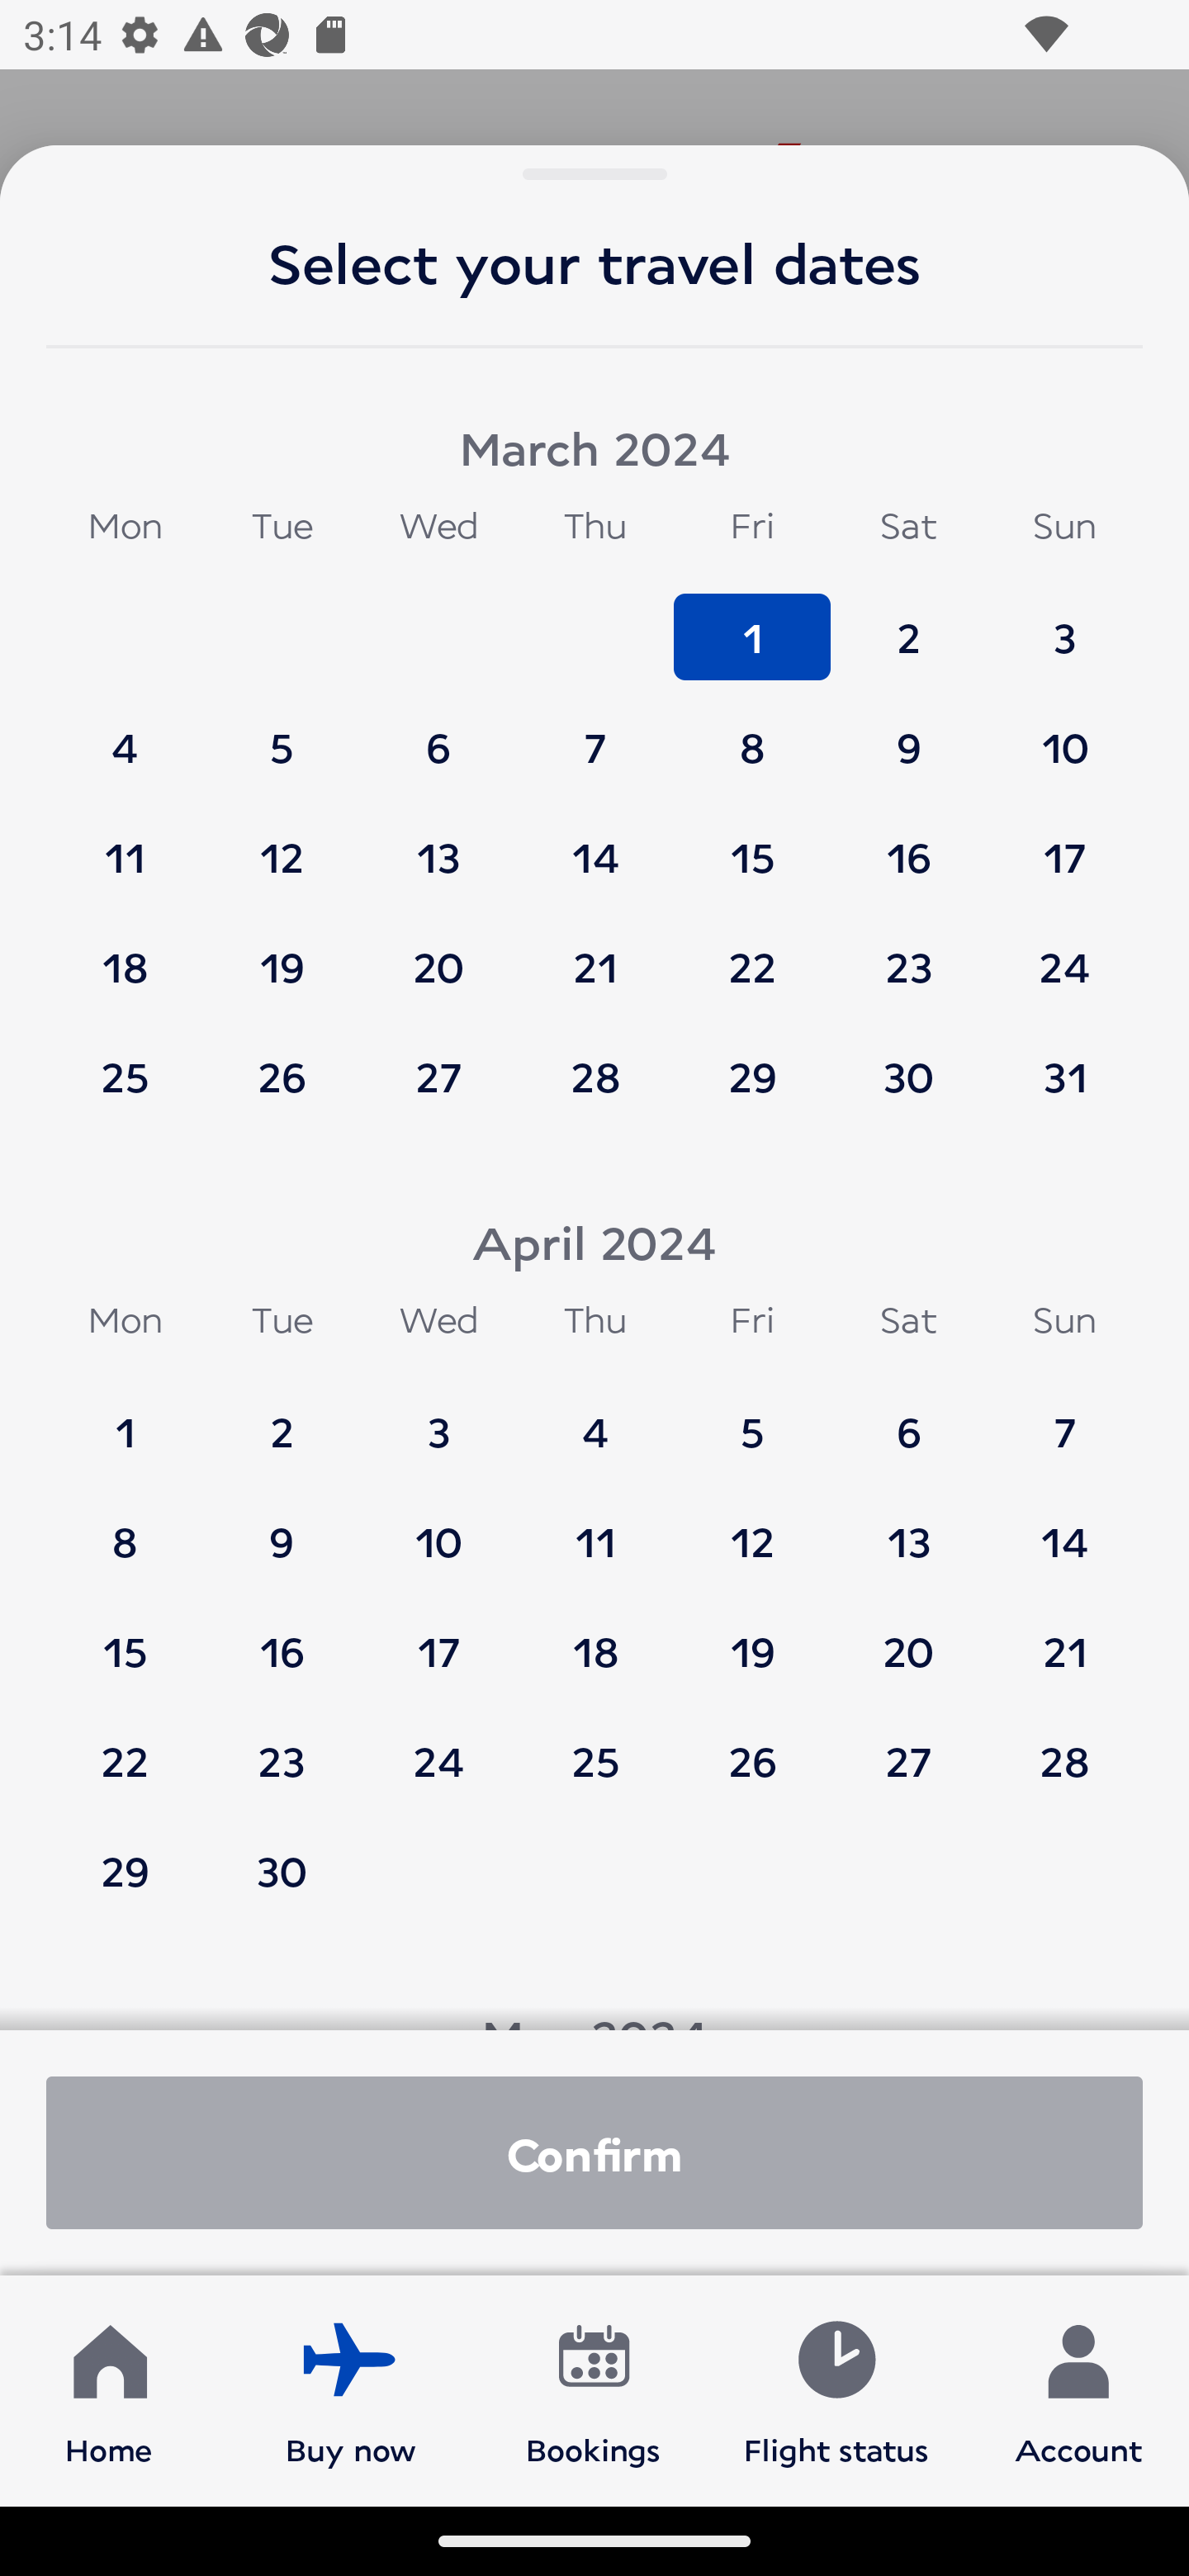 Image resolution: width=1189 pixels, height=2576 pixels. Describe the element at coordinates (125, 1526) in the screenshot. I see `8` at that location.